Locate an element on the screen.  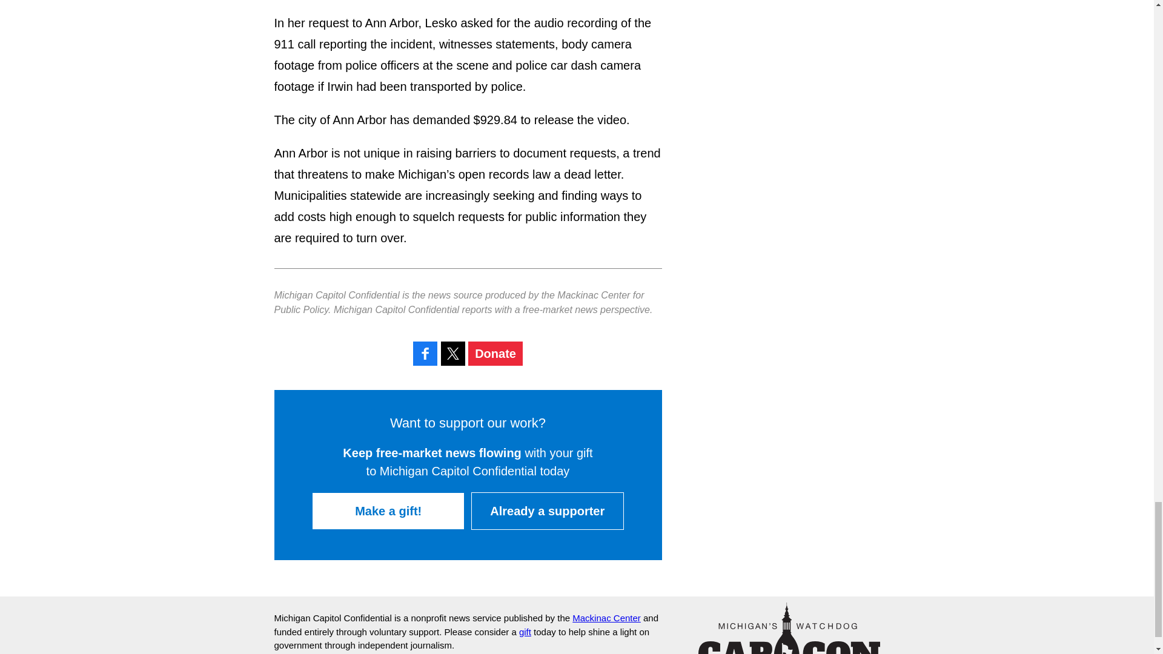
Already a supporter is located at coordinates (547, 511).